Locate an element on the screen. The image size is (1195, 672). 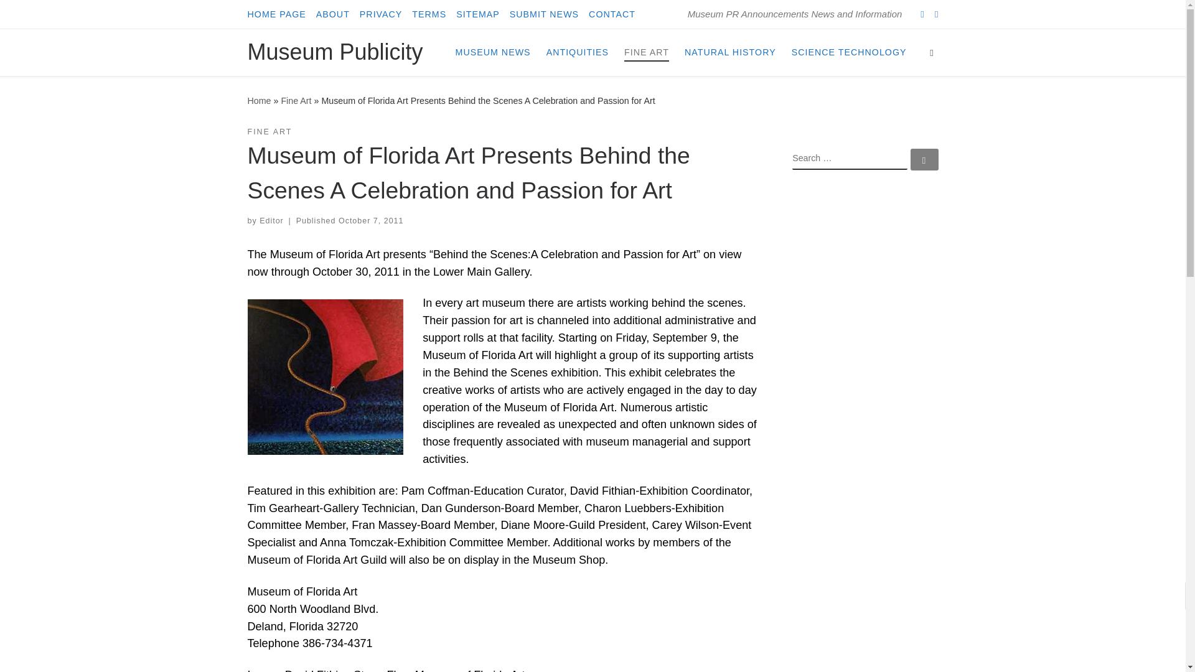
Editor is located at coordinates (271, 220).